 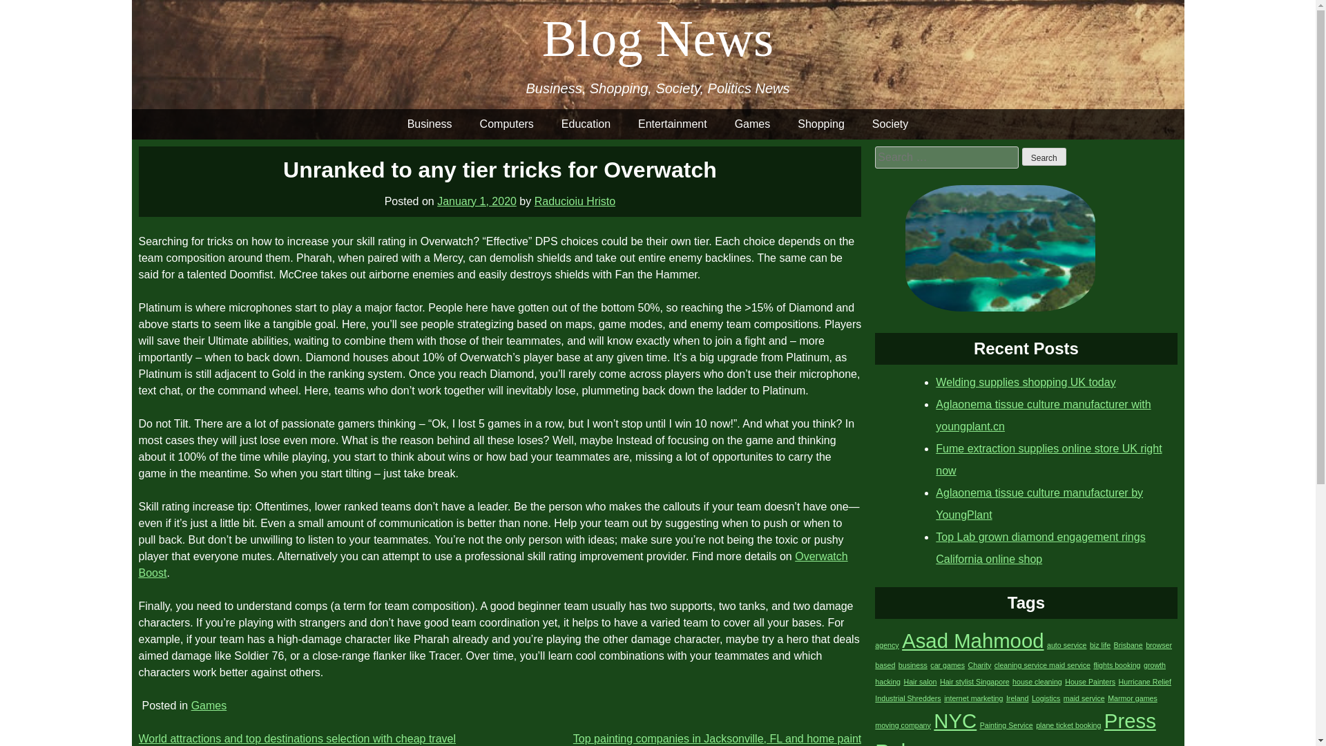 What do you see at coordinates (209, 705) in the screenshot?
I see `Games` at bounding box center [209, 705].